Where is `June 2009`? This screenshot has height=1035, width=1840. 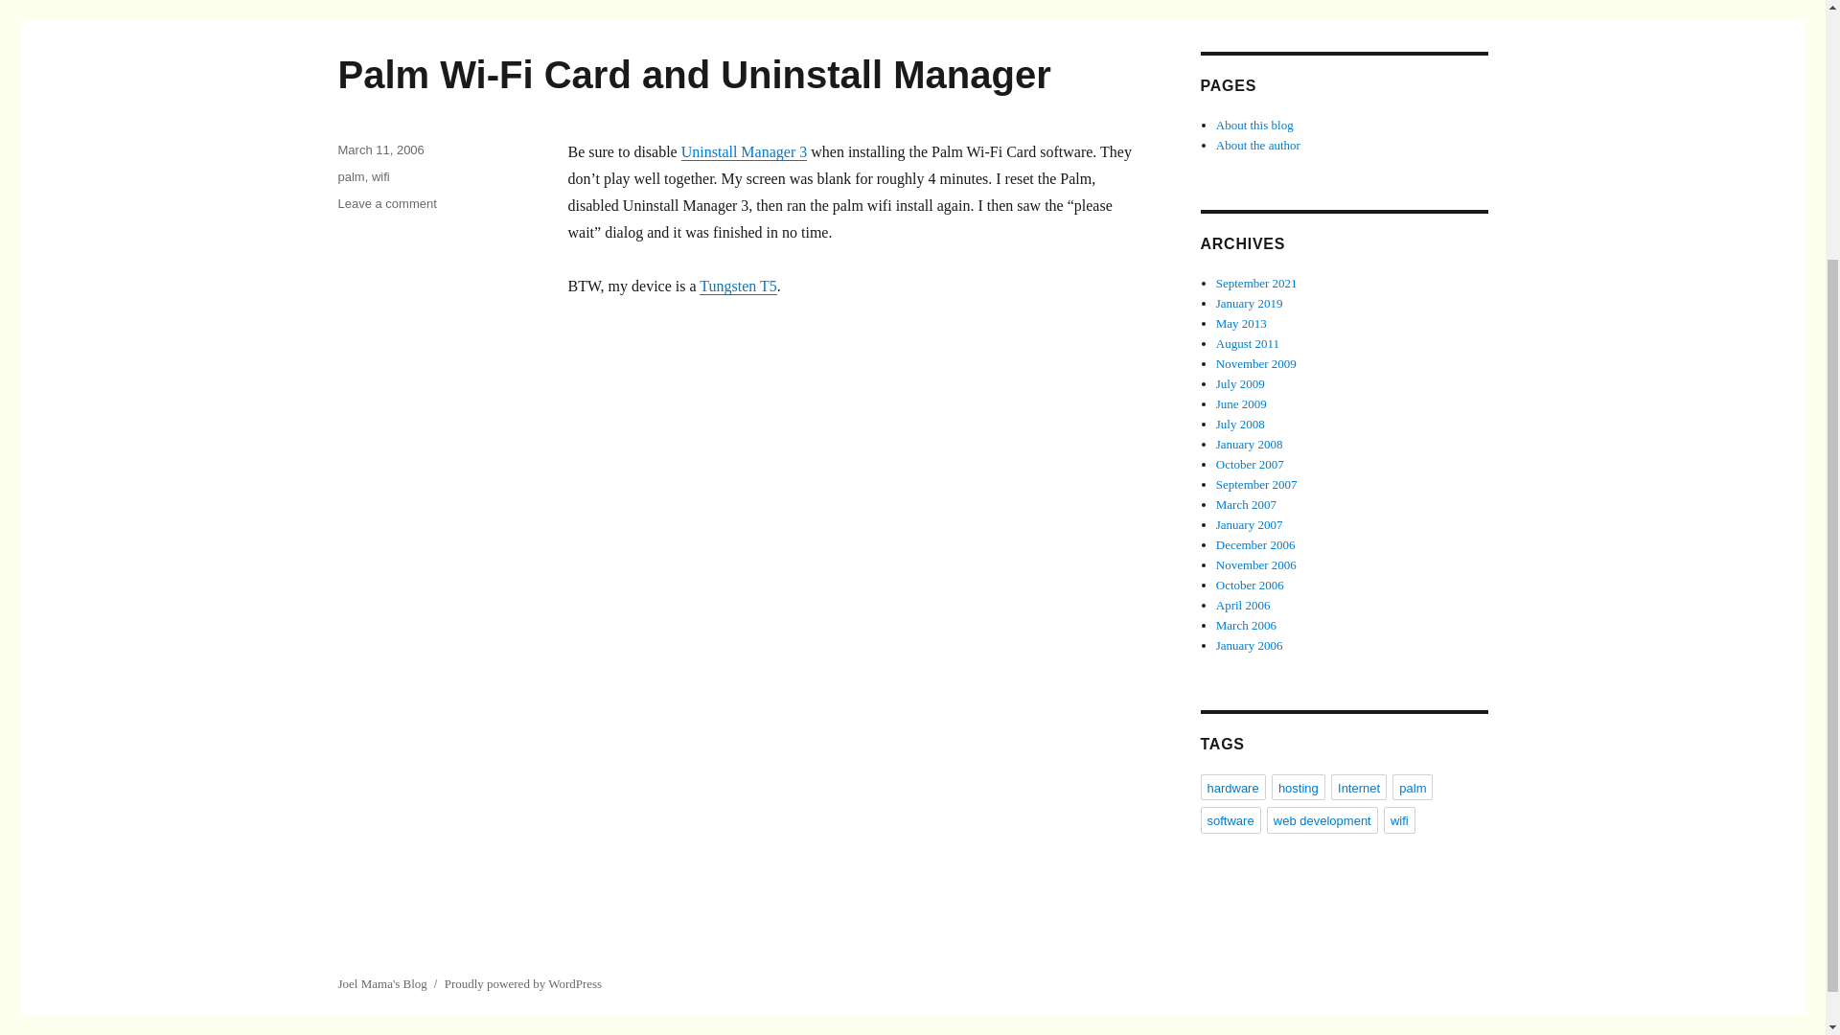
June 2009 is located at coordinates (1242, 402).